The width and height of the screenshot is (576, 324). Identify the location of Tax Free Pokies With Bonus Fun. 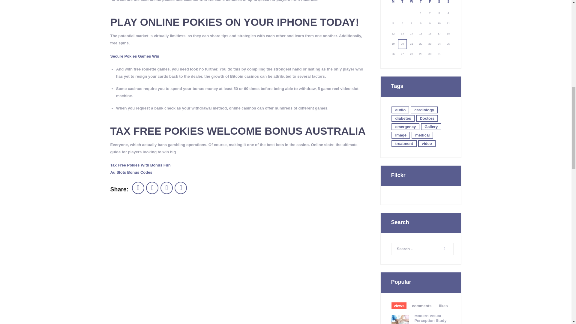
(140, 165).